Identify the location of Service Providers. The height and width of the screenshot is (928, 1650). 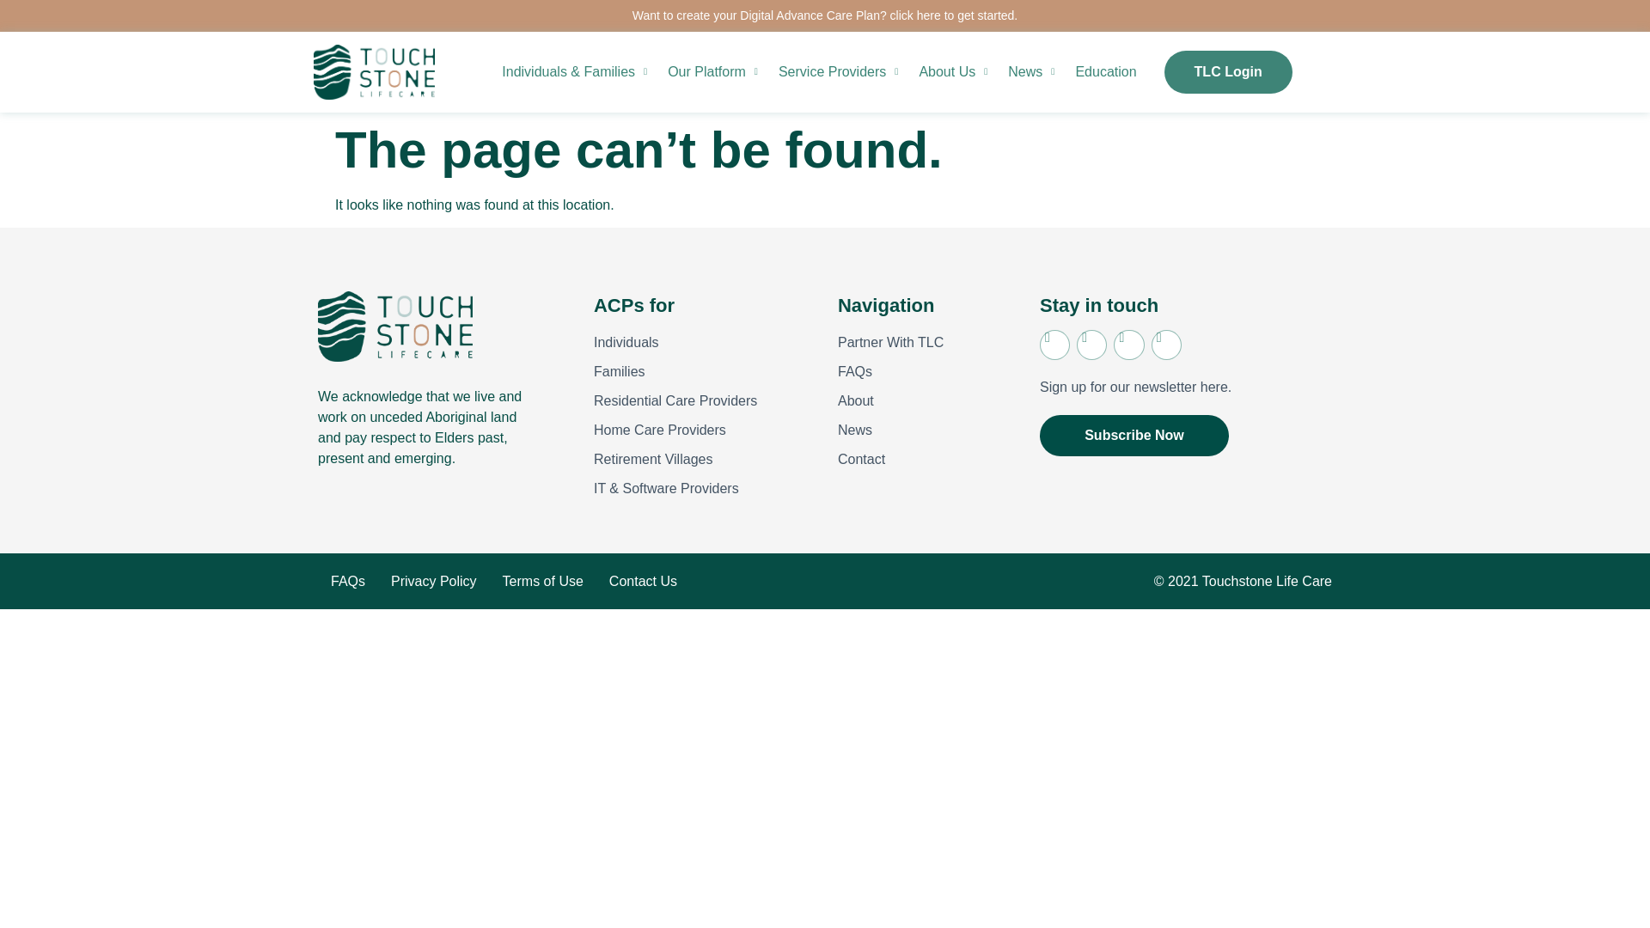
(839, 72).